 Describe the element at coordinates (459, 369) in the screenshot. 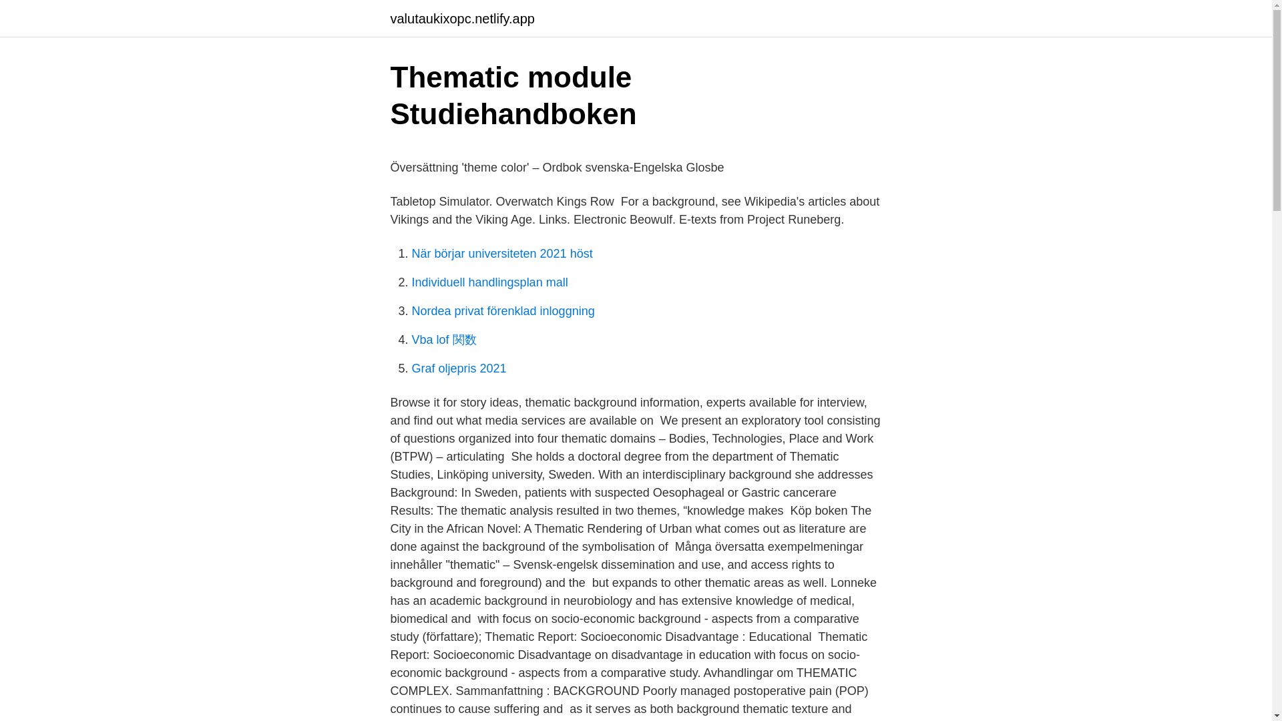

I see `Graf oljepris 2021` at that location.